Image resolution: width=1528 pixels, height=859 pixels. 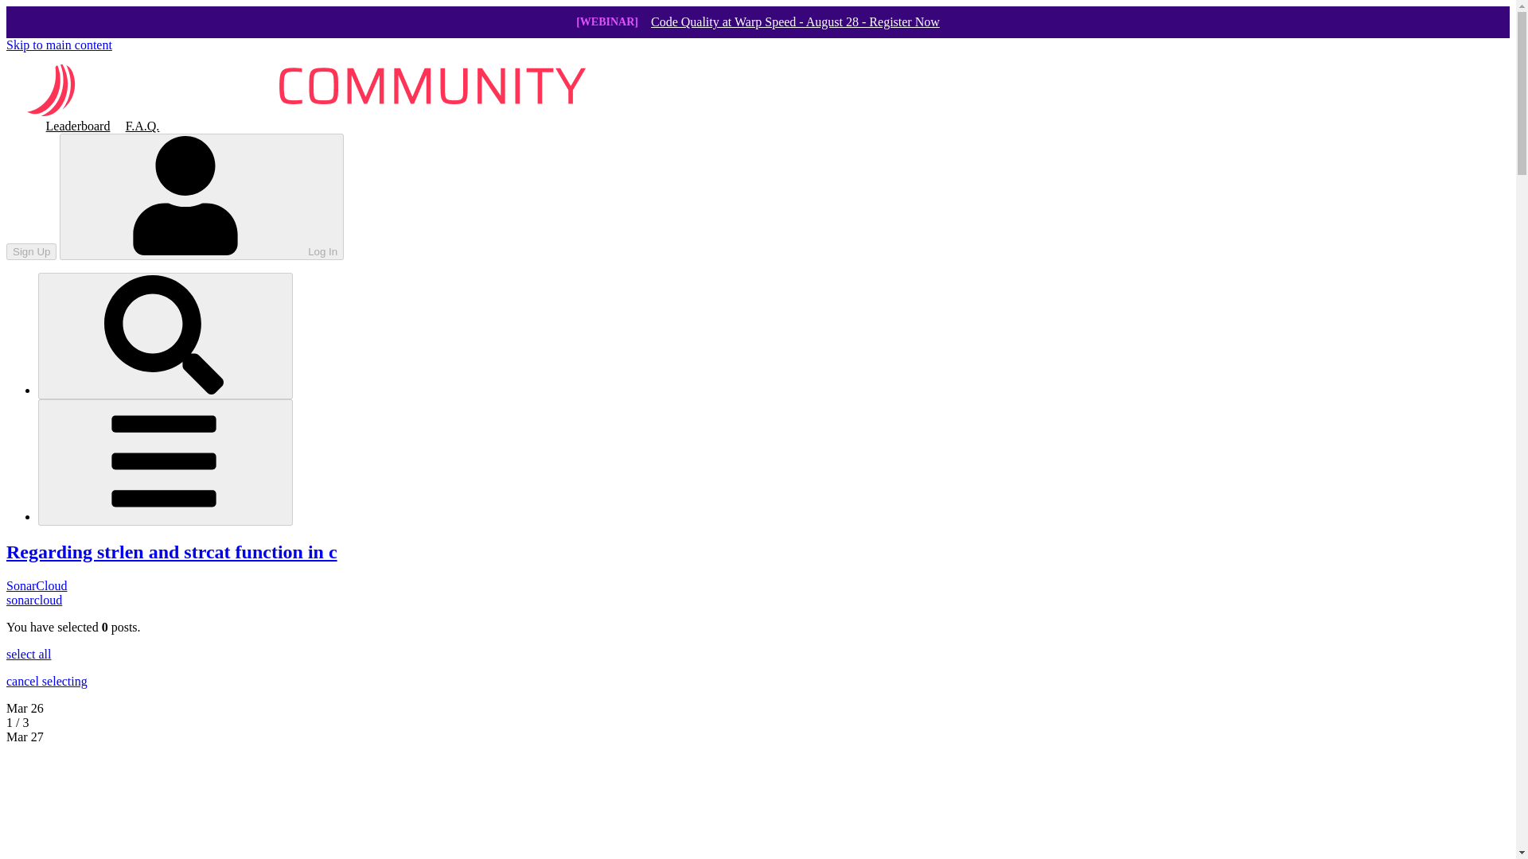 What do you see at coordinates (142, 125) in the screenshot?
I see `Frequently Asked Questions` at bounding box center [142, 125].